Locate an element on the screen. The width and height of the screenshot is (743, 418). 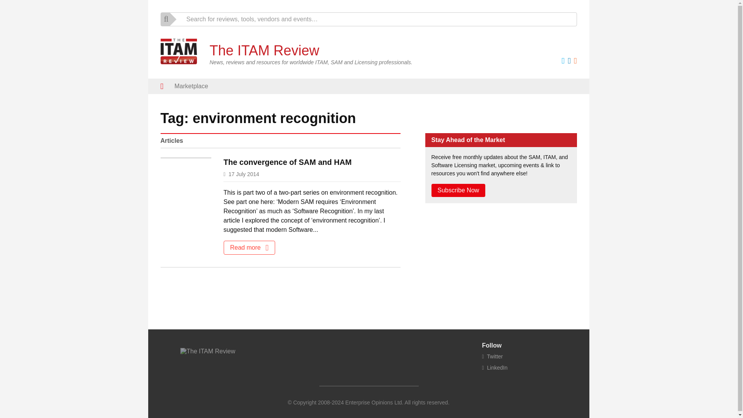
The convergence of SAM and HAM is located at coordinates (287, 162).